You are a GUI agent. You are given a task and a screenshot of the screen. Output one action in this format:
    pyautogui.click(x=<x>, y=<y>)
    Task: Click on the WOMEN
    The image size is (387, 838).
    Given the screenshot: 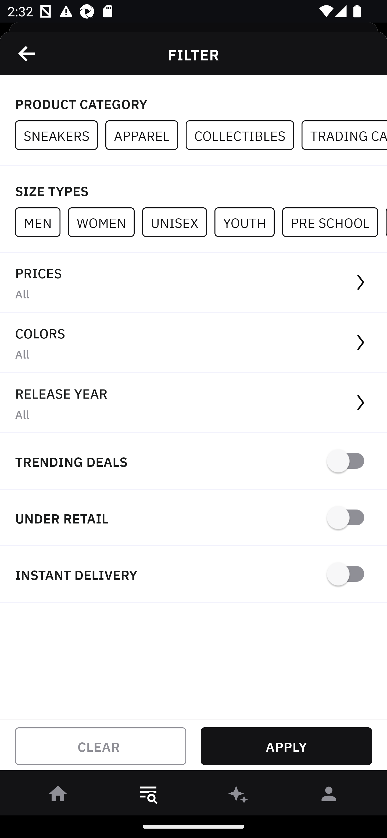 What is the action you would take?
    pyautogui.click(x=105, y=222)
    